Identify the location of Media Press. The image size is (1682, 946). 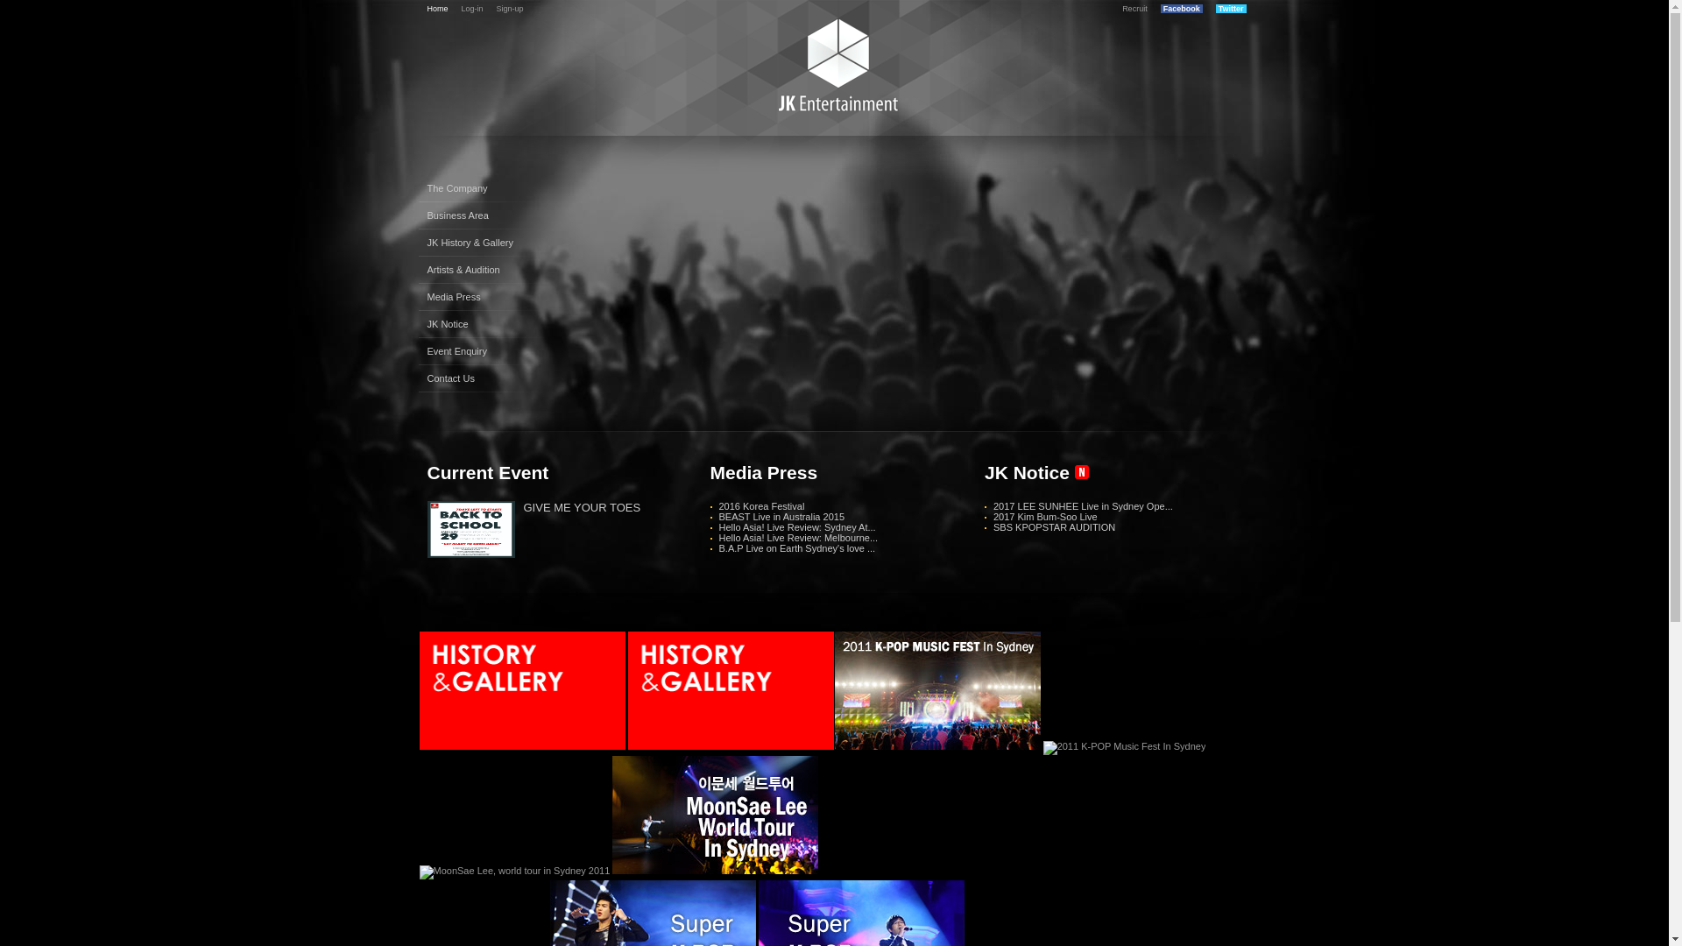
(484, 298).